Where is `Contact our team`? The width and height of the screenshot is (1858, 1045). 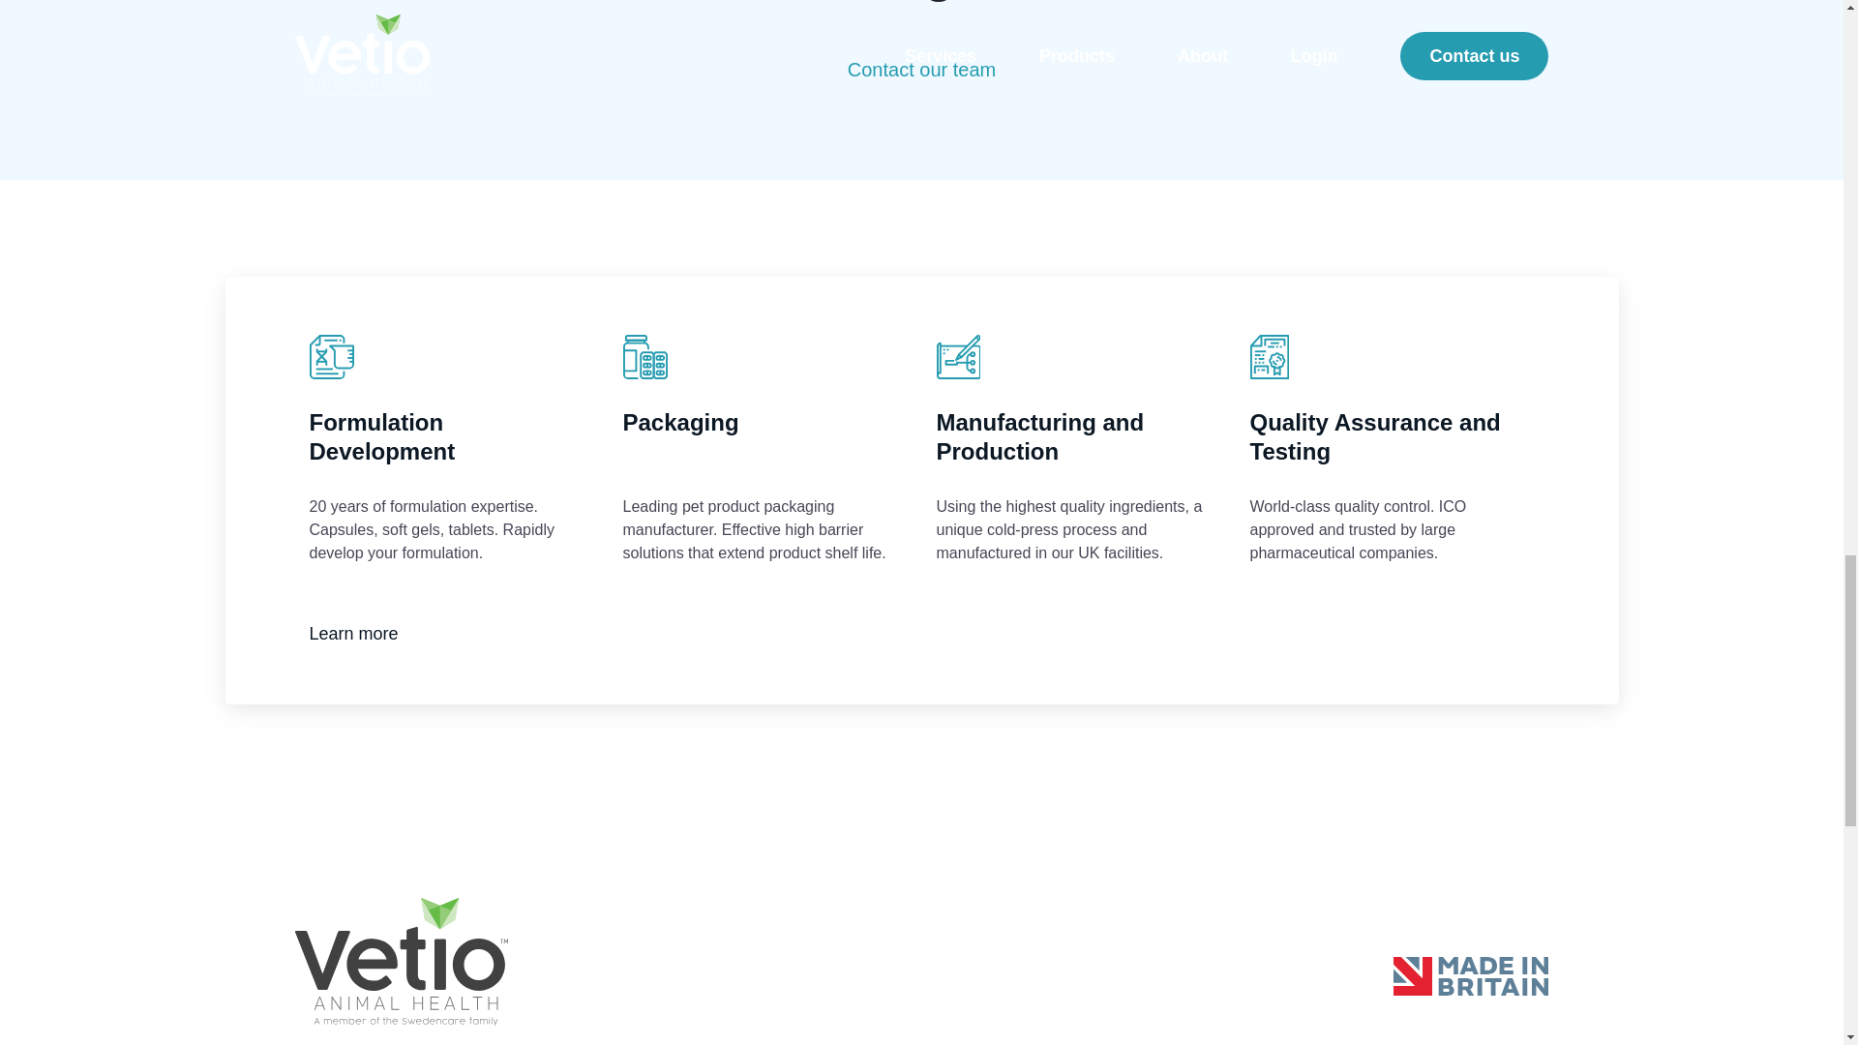
Contact our team is located at coordinates (921, 70).